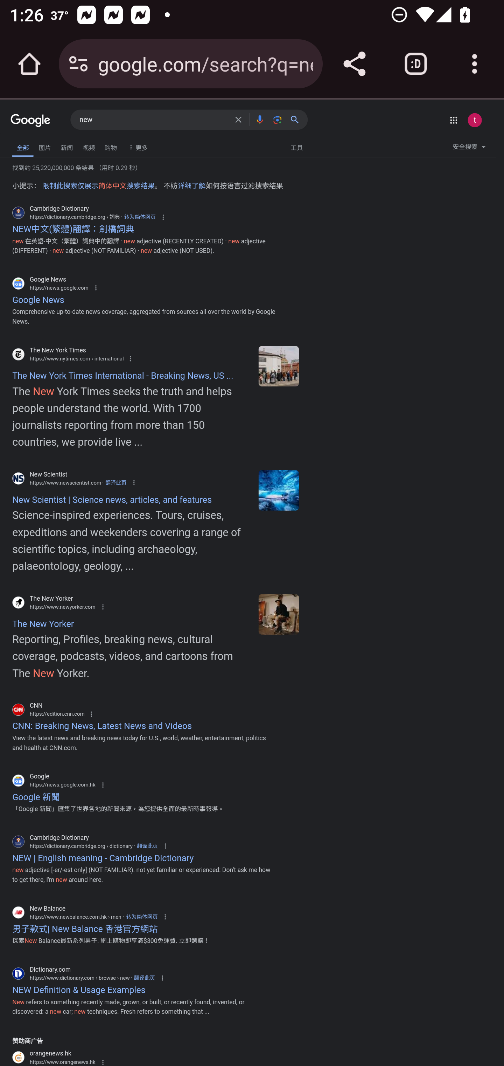 Image resolution: width=504 pixels, height=1066 pixels. Describe the element at coordinates (191, 185) in the screenshot. I see `详细了解` at that location.